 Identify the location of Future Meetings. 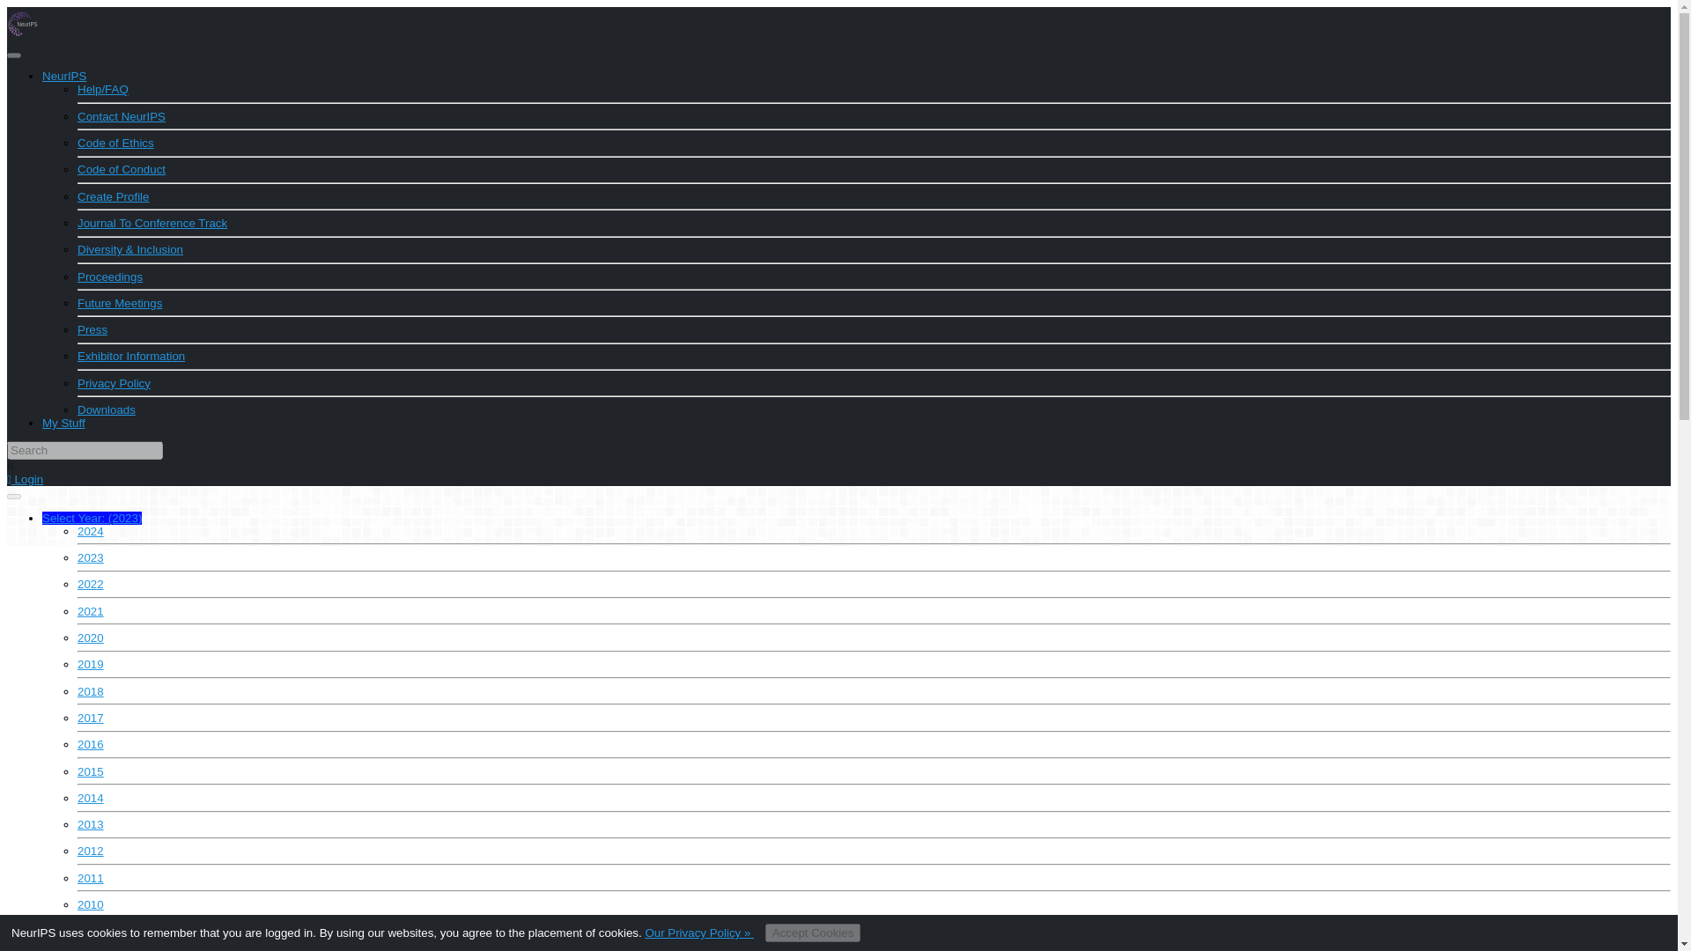
(120, 303).